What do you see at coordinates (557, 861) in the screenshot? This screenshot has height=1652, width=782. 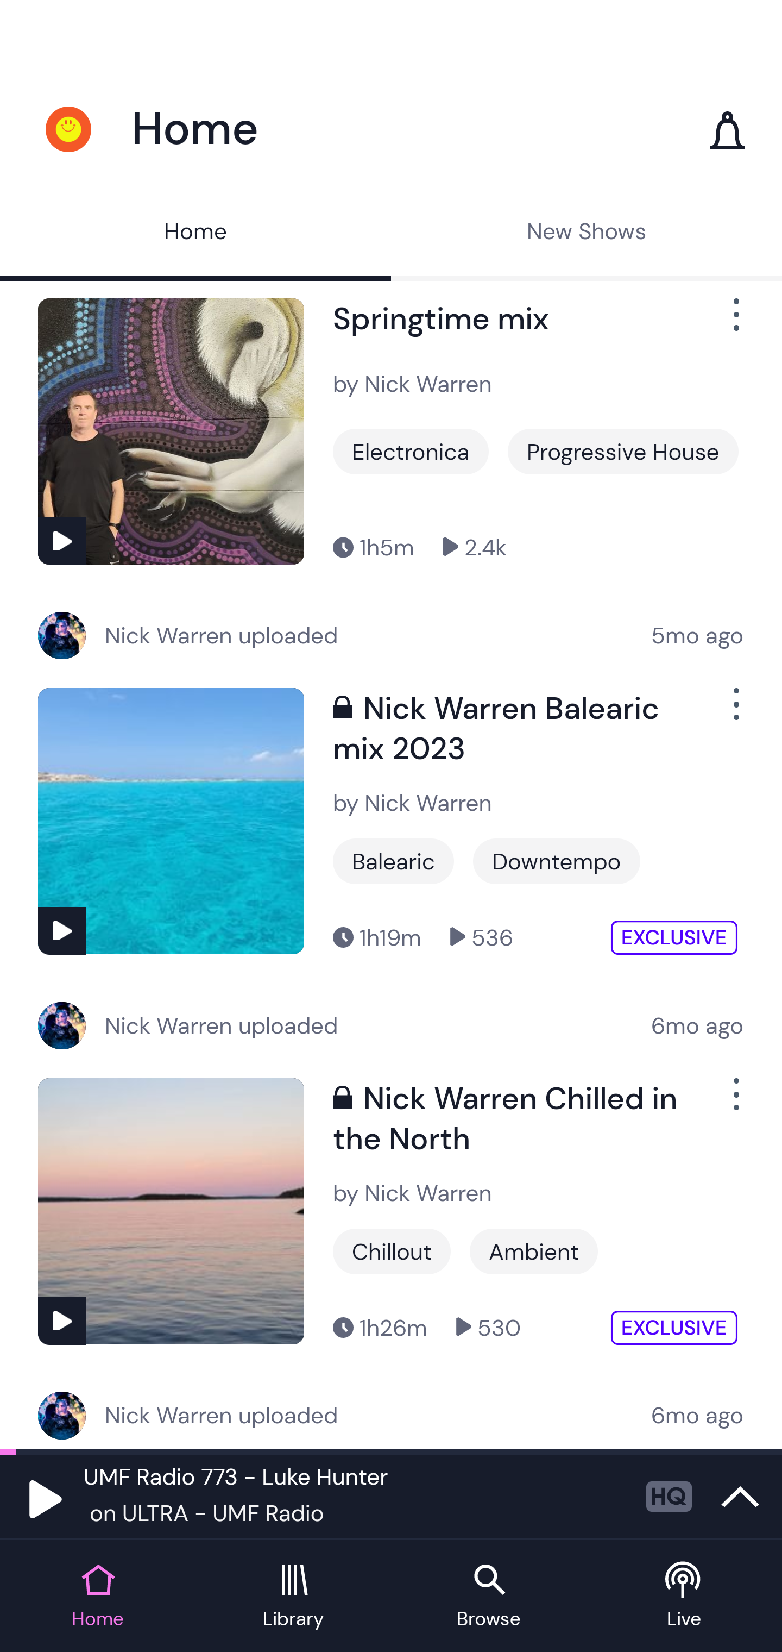 I see `Downtempo` at bounding box center [557, 861].